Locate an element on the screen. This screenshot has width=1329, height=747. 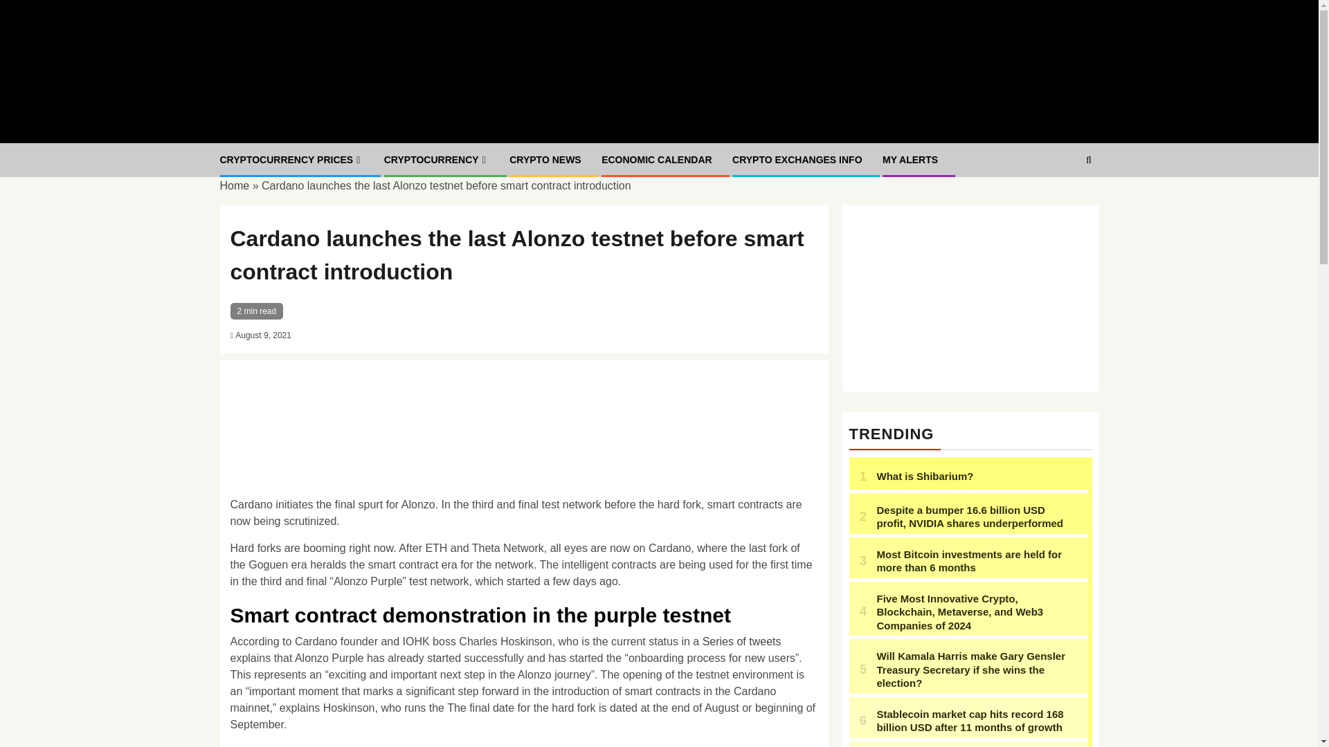
CRYPTOCURRENCY PRICES is located at coordinates (292, 159).